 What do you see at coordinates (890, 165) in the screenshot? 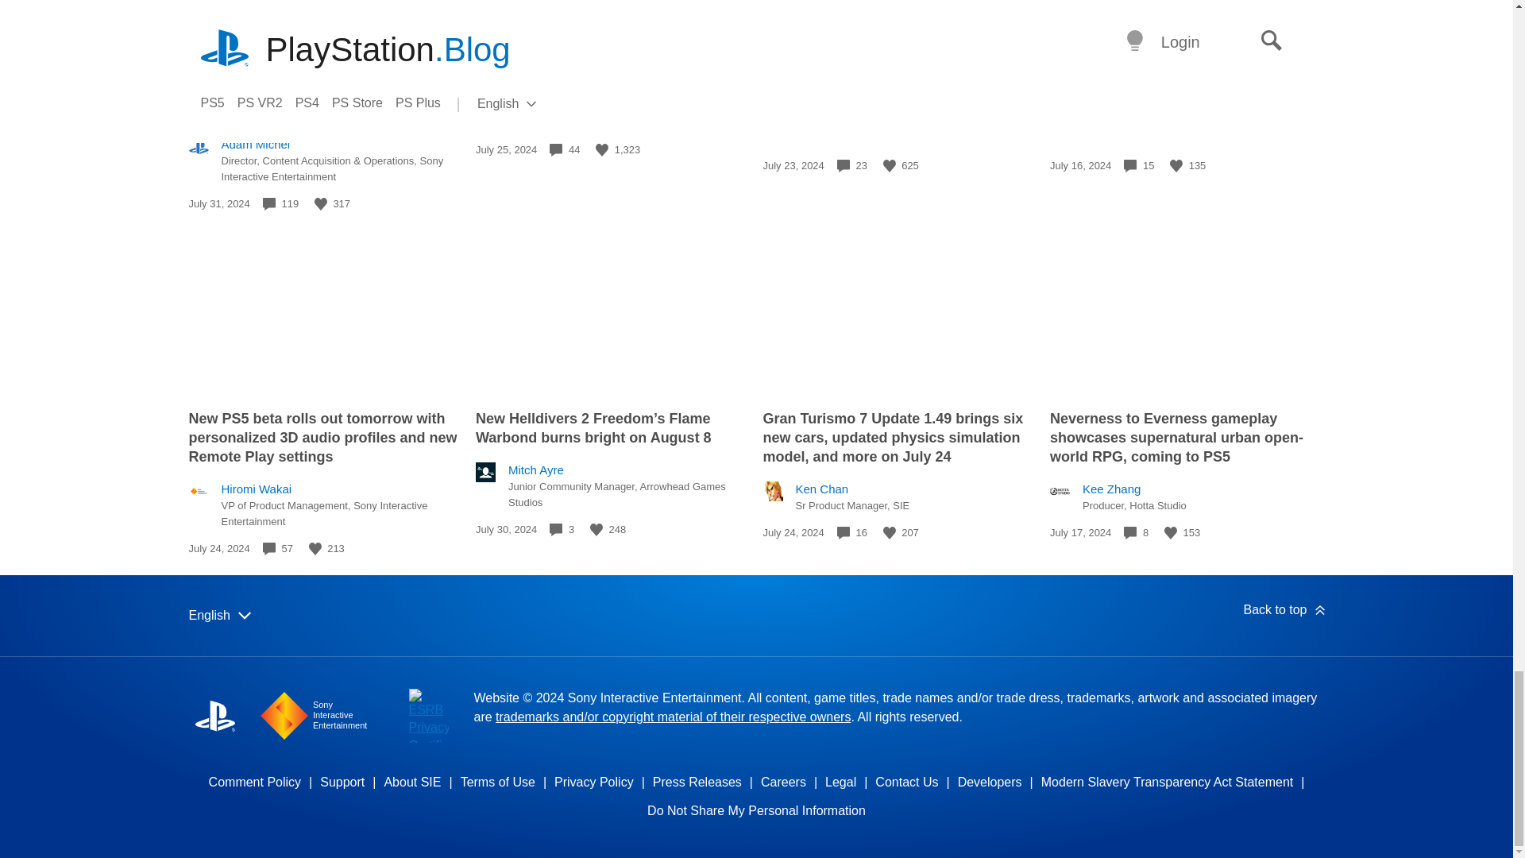
I see `Like this` at bounding box center [890, 165].